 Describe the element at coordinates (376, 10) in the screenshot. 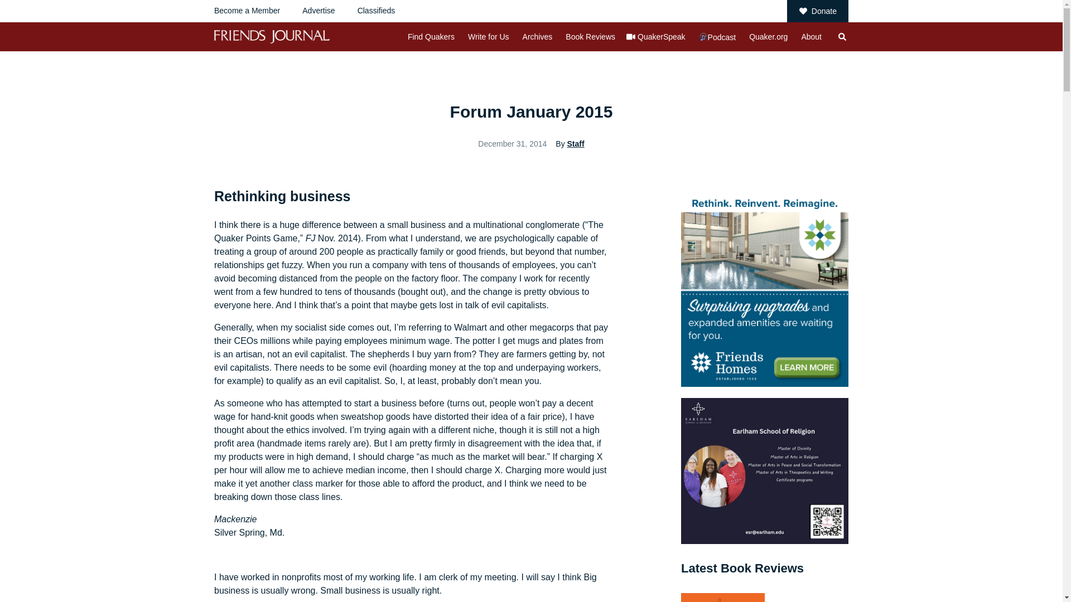

I see `Classifieds` at that location.